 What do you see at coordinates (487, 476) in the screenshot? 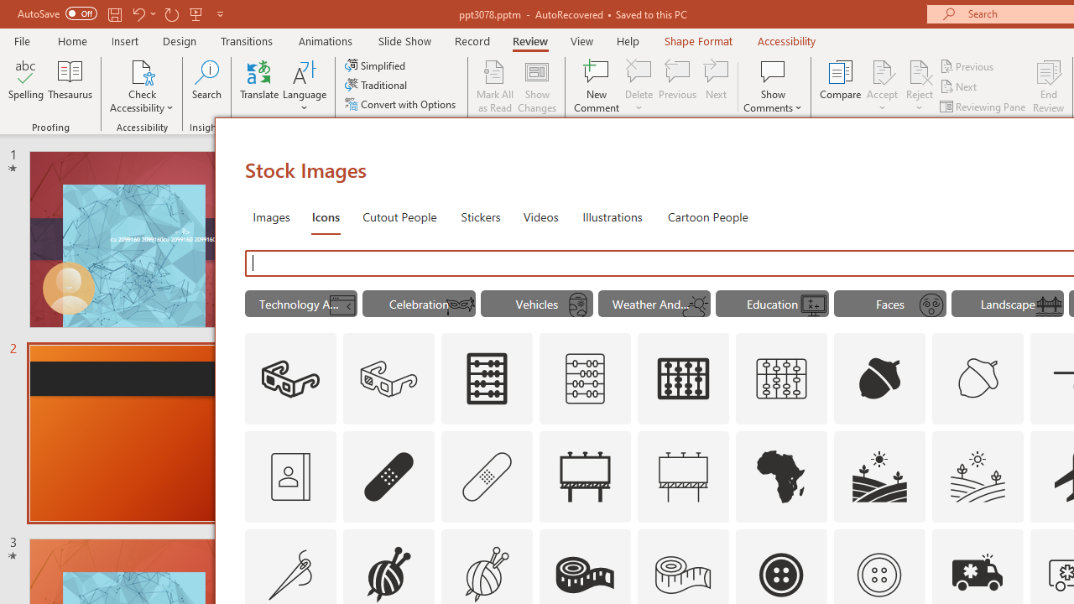
I see `AutomationID: Icons_AdhesiveBandage_M` at bounding box center [487, 476].